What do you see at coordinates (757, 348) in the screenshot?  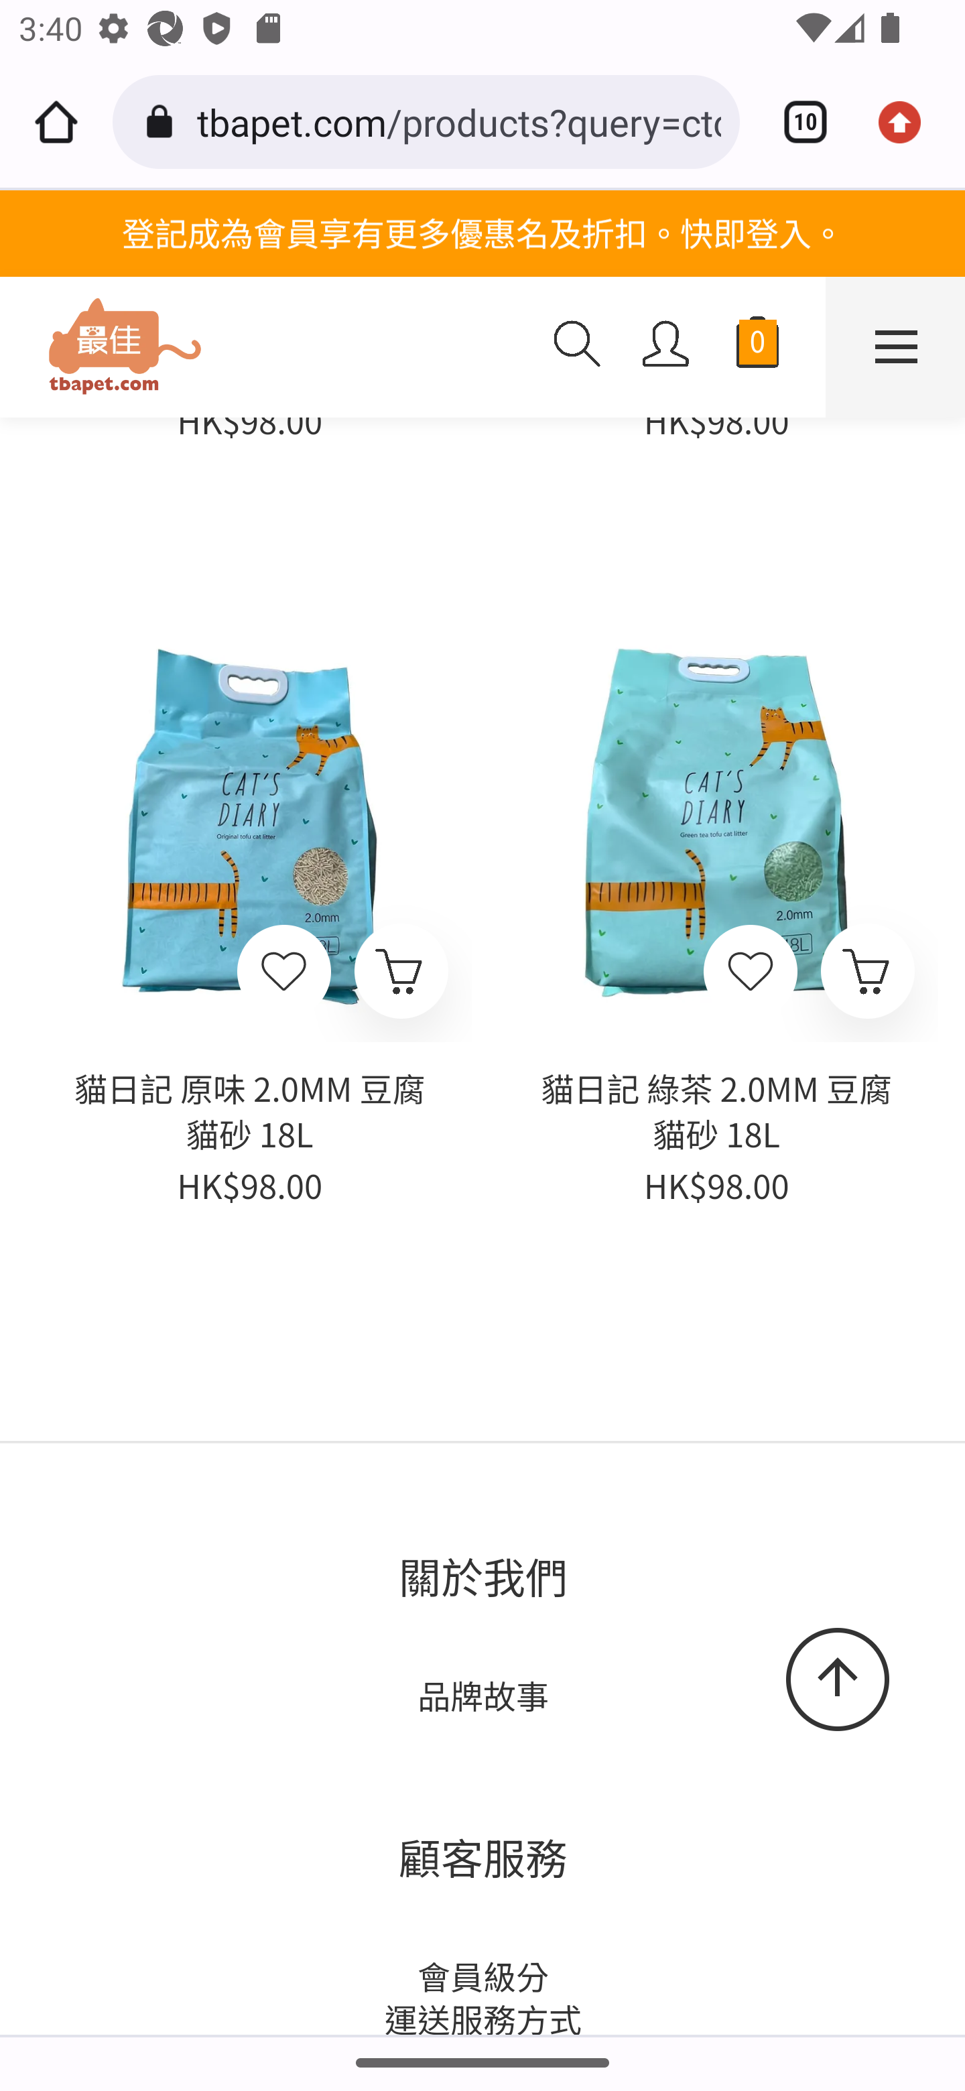 I see `0` at bounding box center [757, 348].